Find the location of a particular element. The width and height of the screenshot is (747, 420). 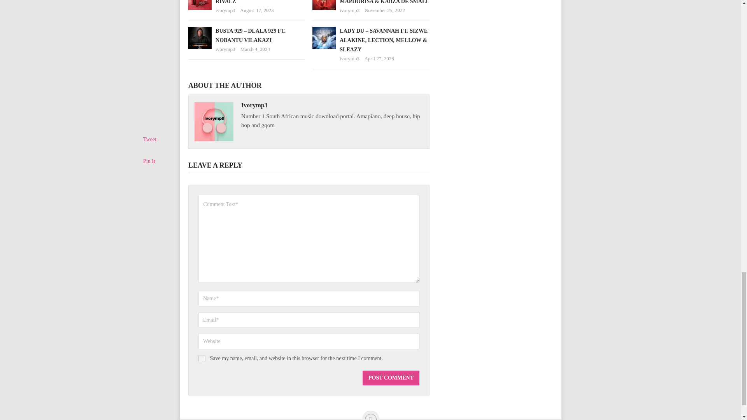

Post Comment is located at coordinates (391, 378).